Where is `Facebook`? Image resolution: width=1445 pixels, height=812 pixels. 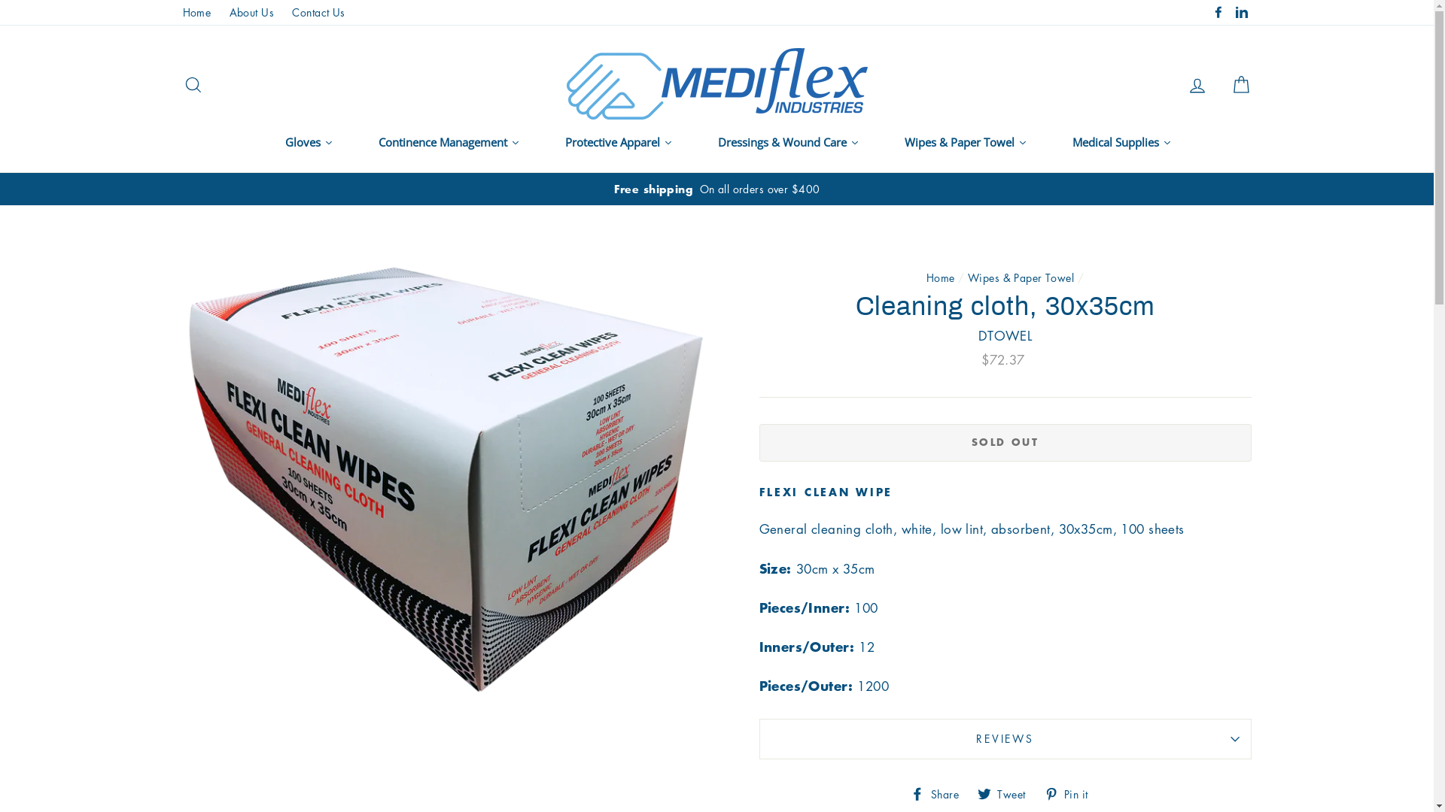 Facebook is located at coordinates (1218, 12).